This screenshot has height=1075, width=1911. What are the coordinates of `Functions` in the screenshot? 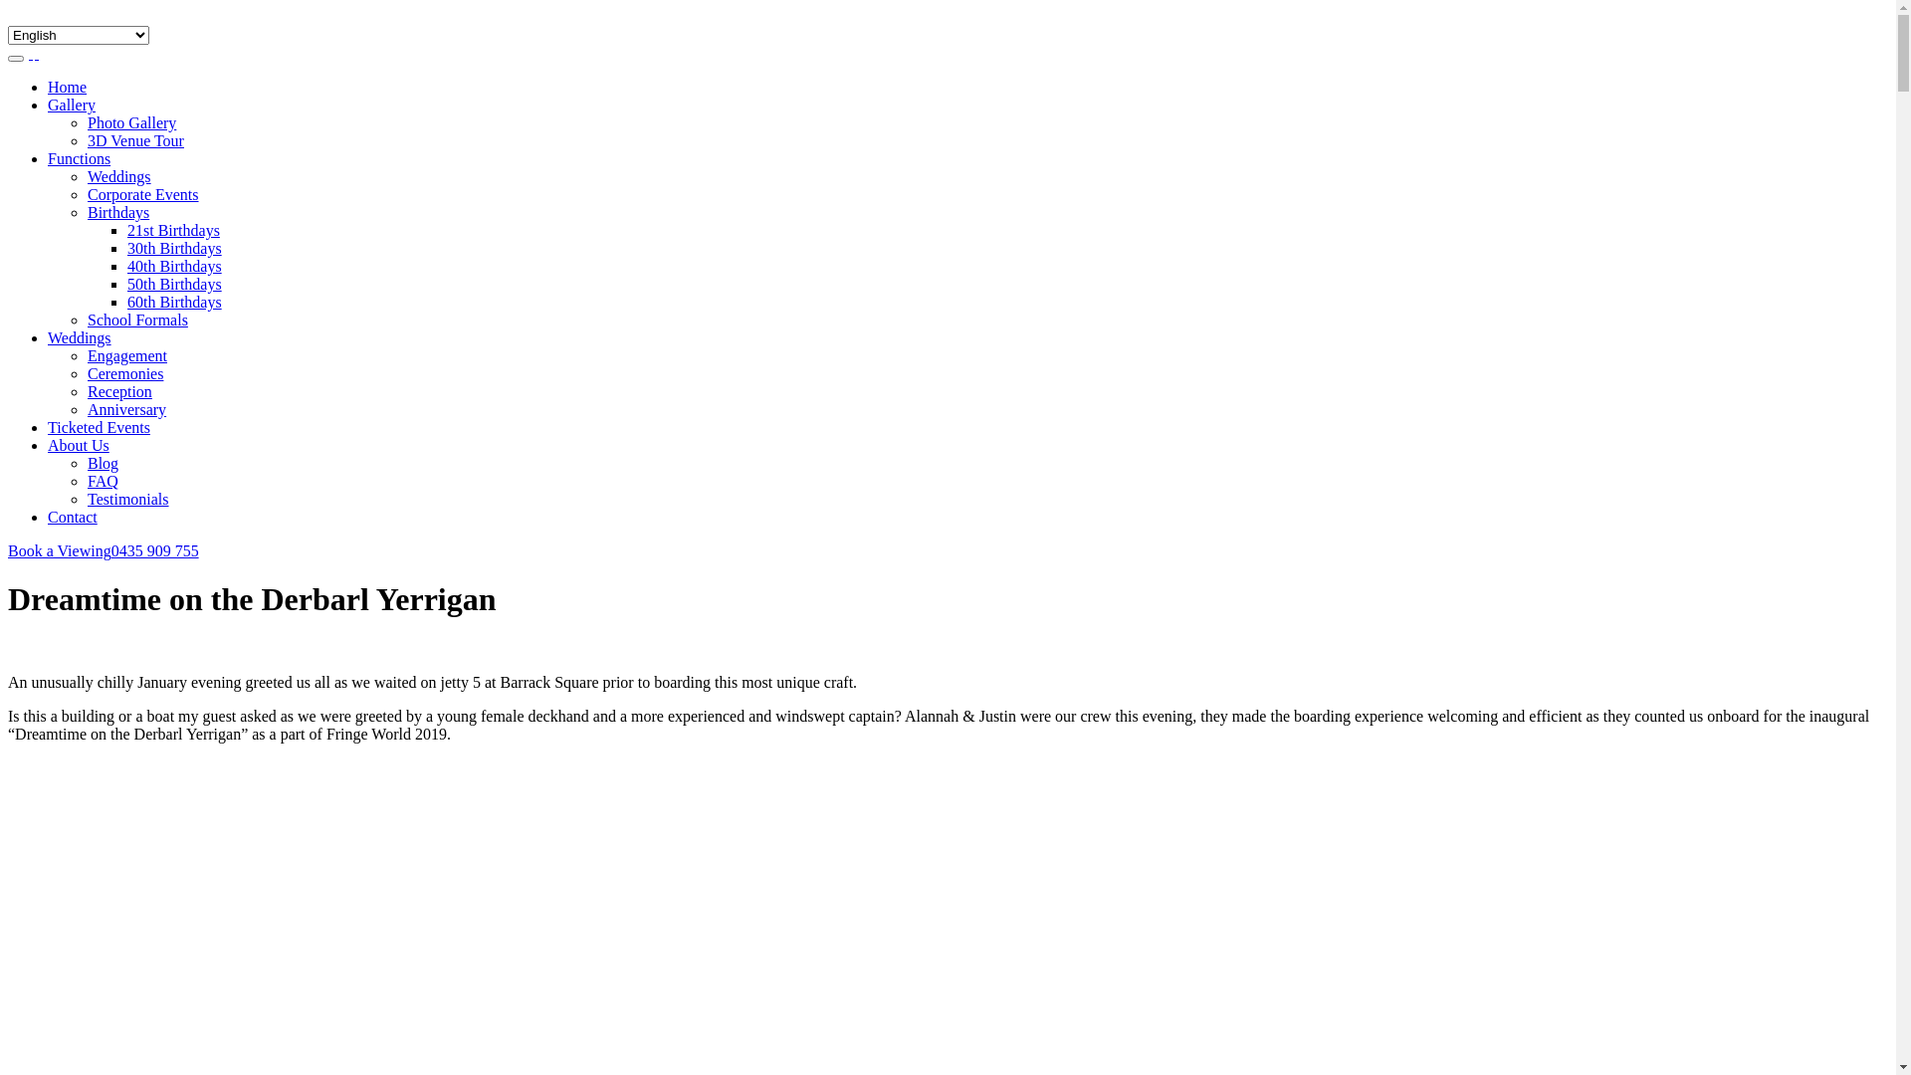 It's located at (80, 159).